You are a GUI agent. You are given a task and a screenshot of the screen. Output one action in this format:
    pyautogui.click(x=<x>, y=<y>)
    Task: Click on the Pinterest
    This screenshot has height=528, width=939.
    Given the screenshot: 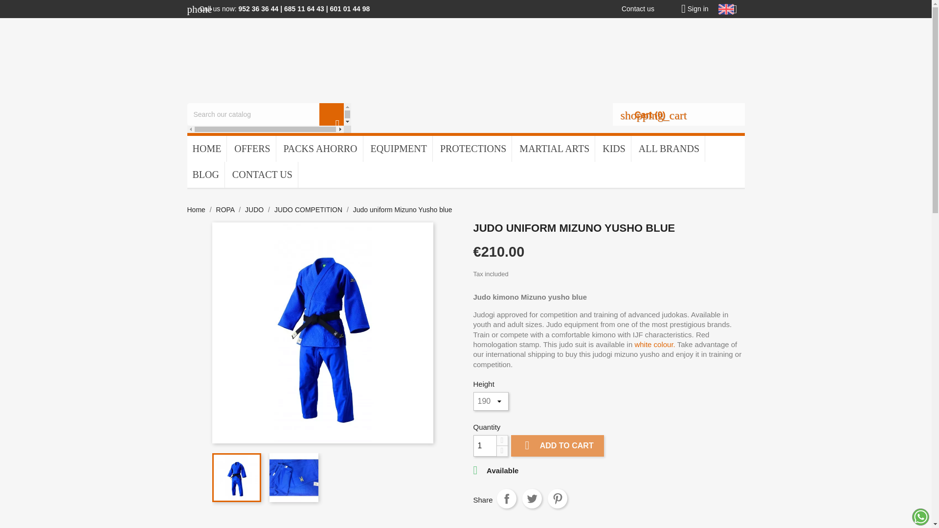 What is the action you would take?
    pyautogui.click(x=557, y=499)
    